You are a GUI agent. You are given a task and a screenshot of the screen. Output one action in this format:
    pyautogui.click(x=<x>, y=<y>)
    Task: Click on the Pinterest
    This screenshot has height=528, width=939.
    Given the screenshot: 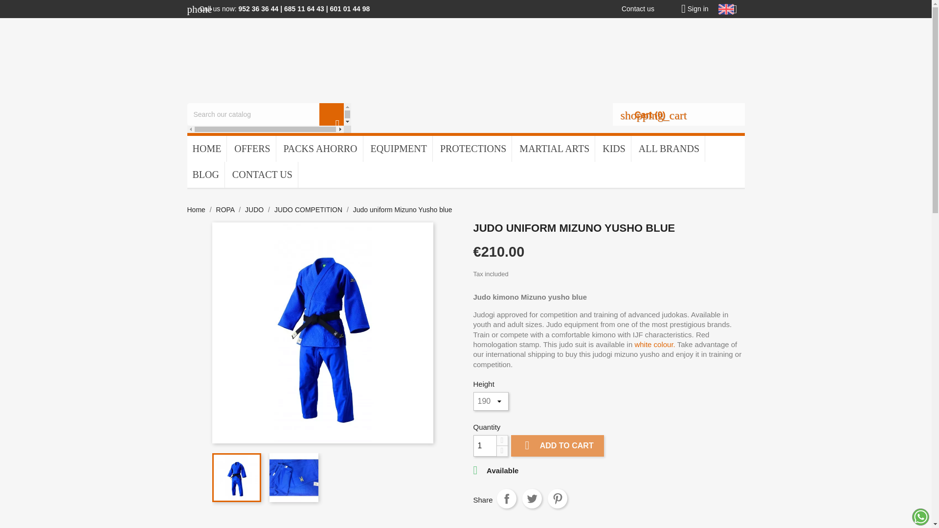 What is the action you would take?
    pyautogui.click(x=557, y=499)
    